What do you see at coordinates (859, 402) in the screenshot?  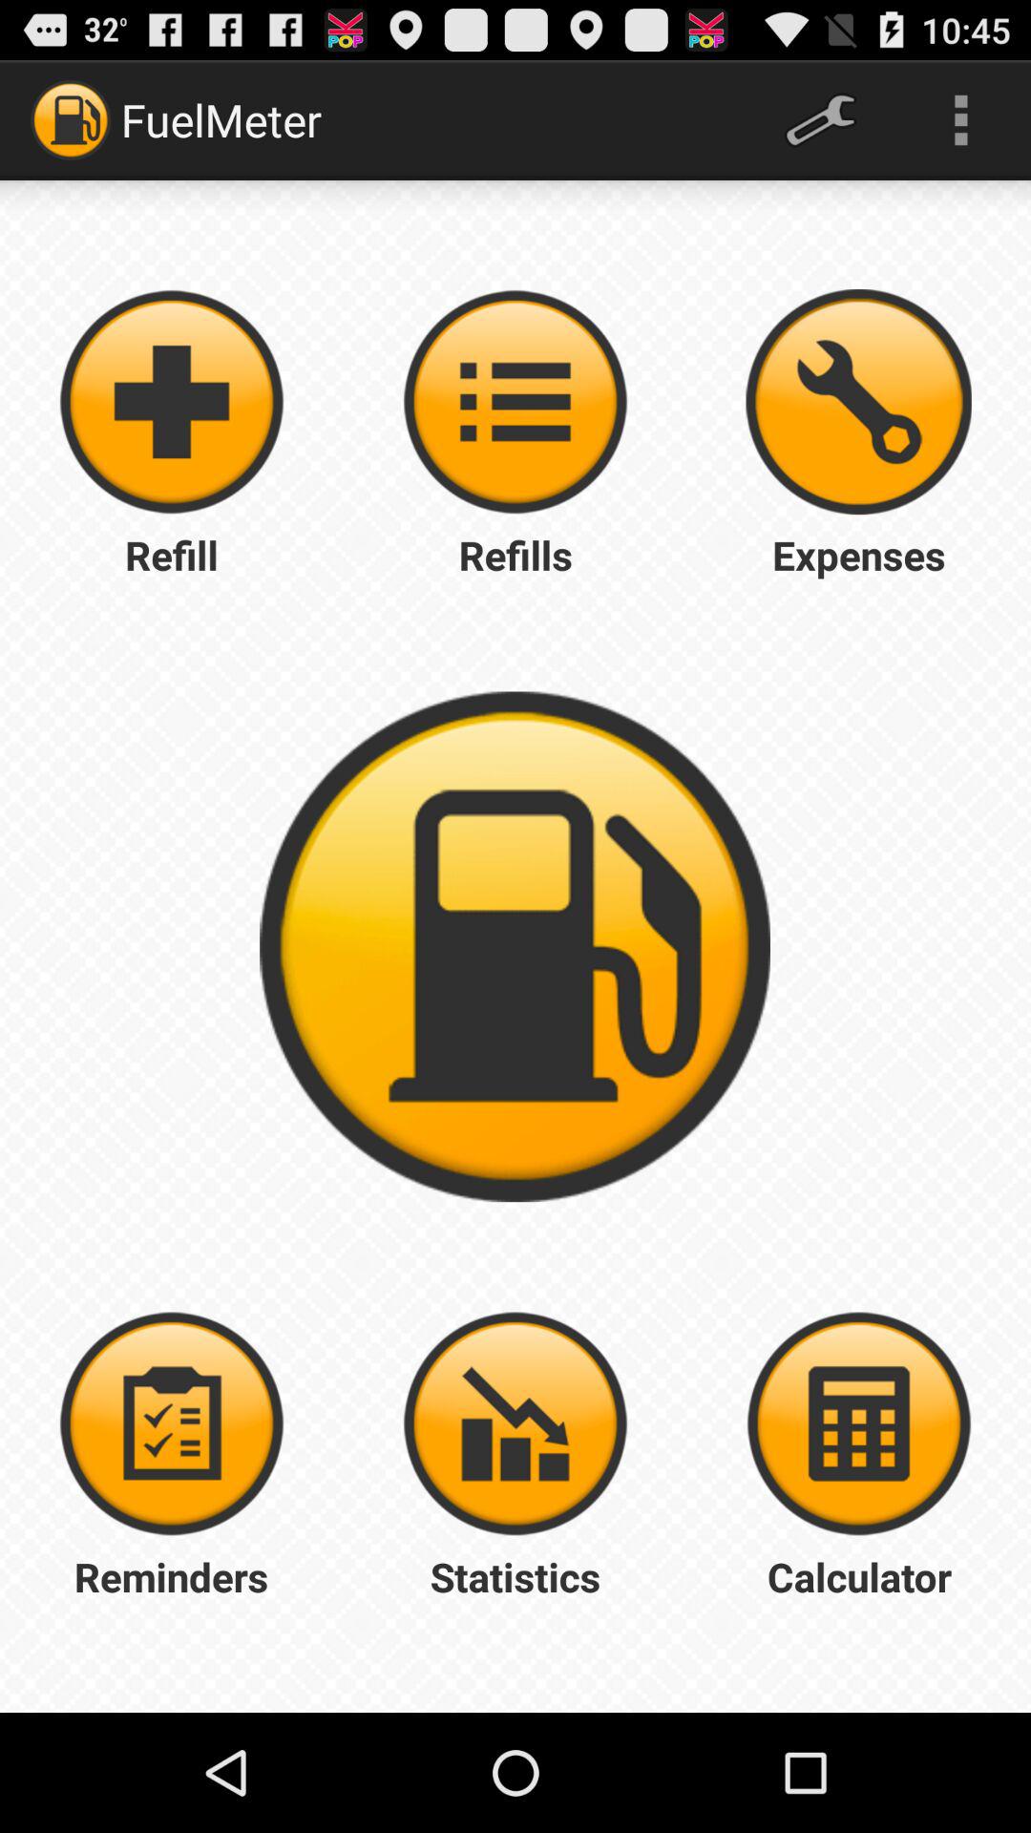 I see `auto repair expenses` at bounding box center [859, 402].